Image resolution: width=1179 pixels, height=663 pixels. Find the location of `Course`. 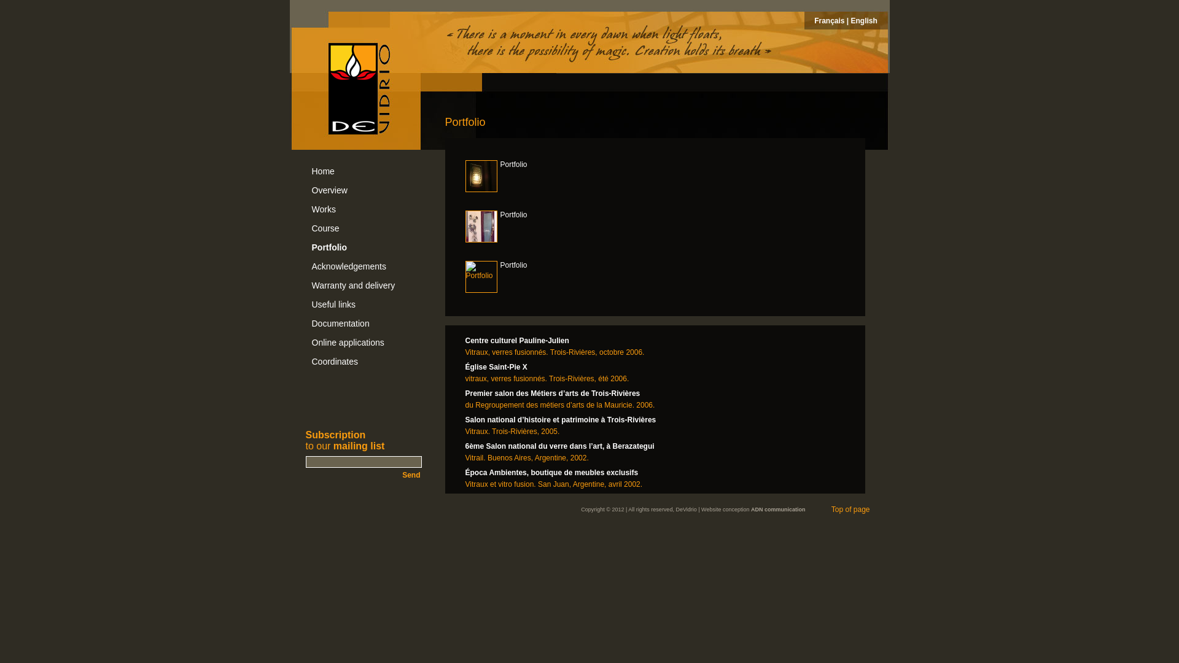

Course is located at coordinates (364, 228).